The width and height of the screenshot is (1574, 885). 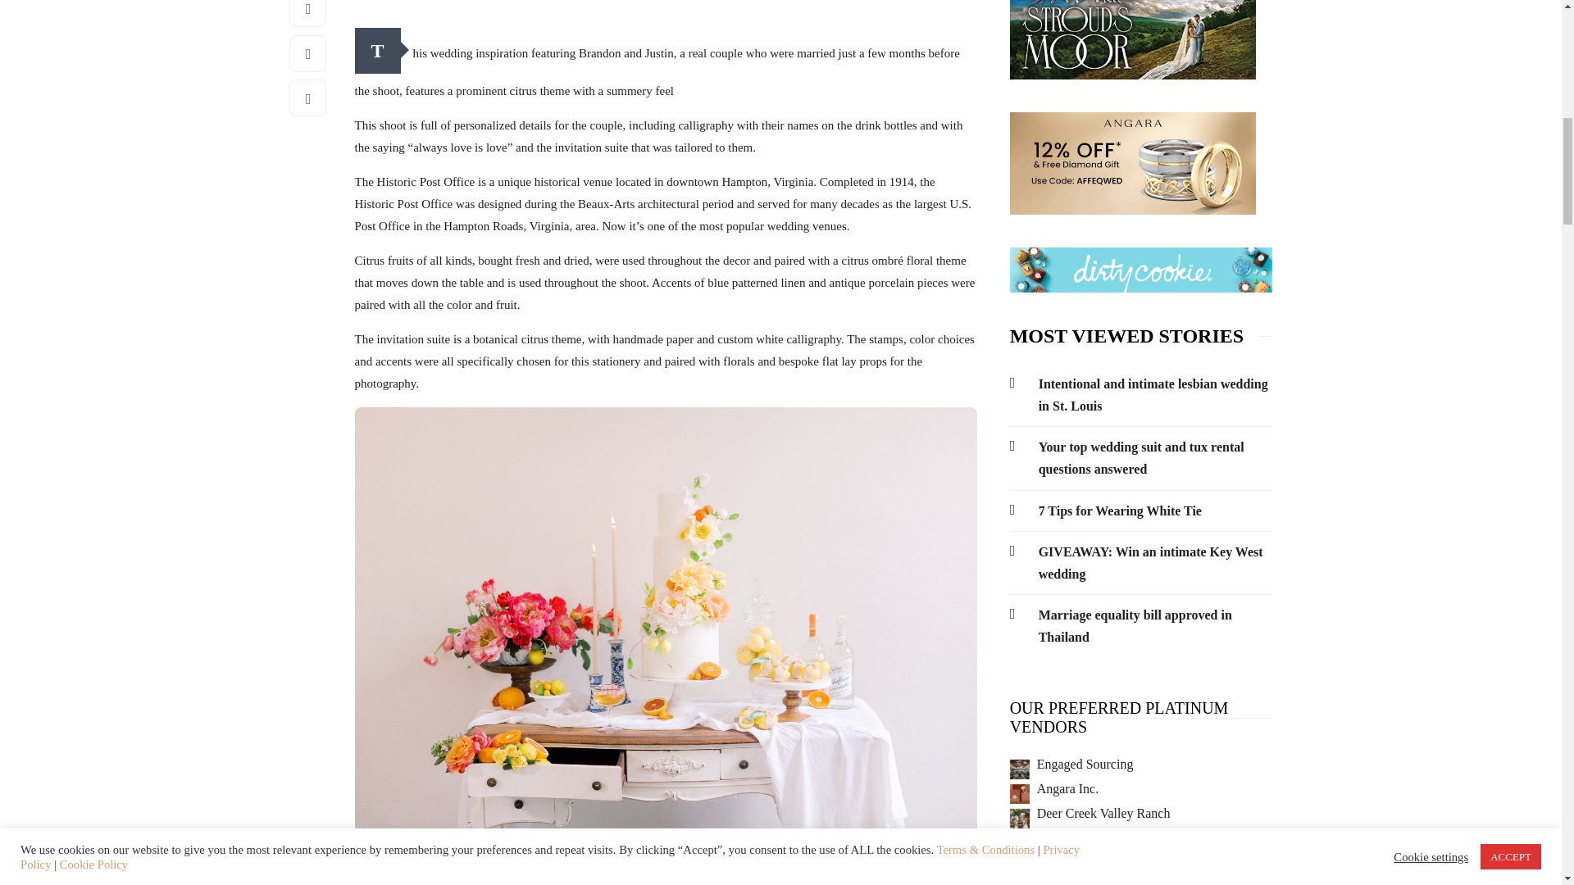 What do you see at coordinates (665, 639) in the screenshot?
I see `Summer citrus wedding inspiration at historic post office` at bounding box center [665, 639].